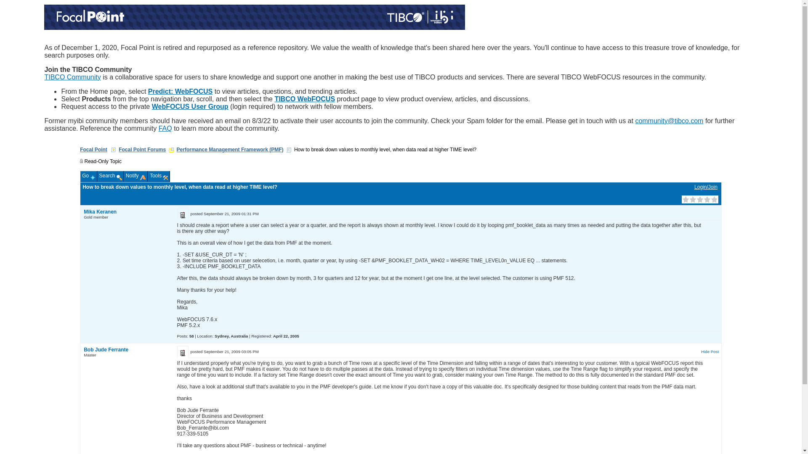 This screenshot has height=454, width=808. What do you see at coordinates (171, 95) in the screenshot?
I see `GO` at bounding box center [171, 95].